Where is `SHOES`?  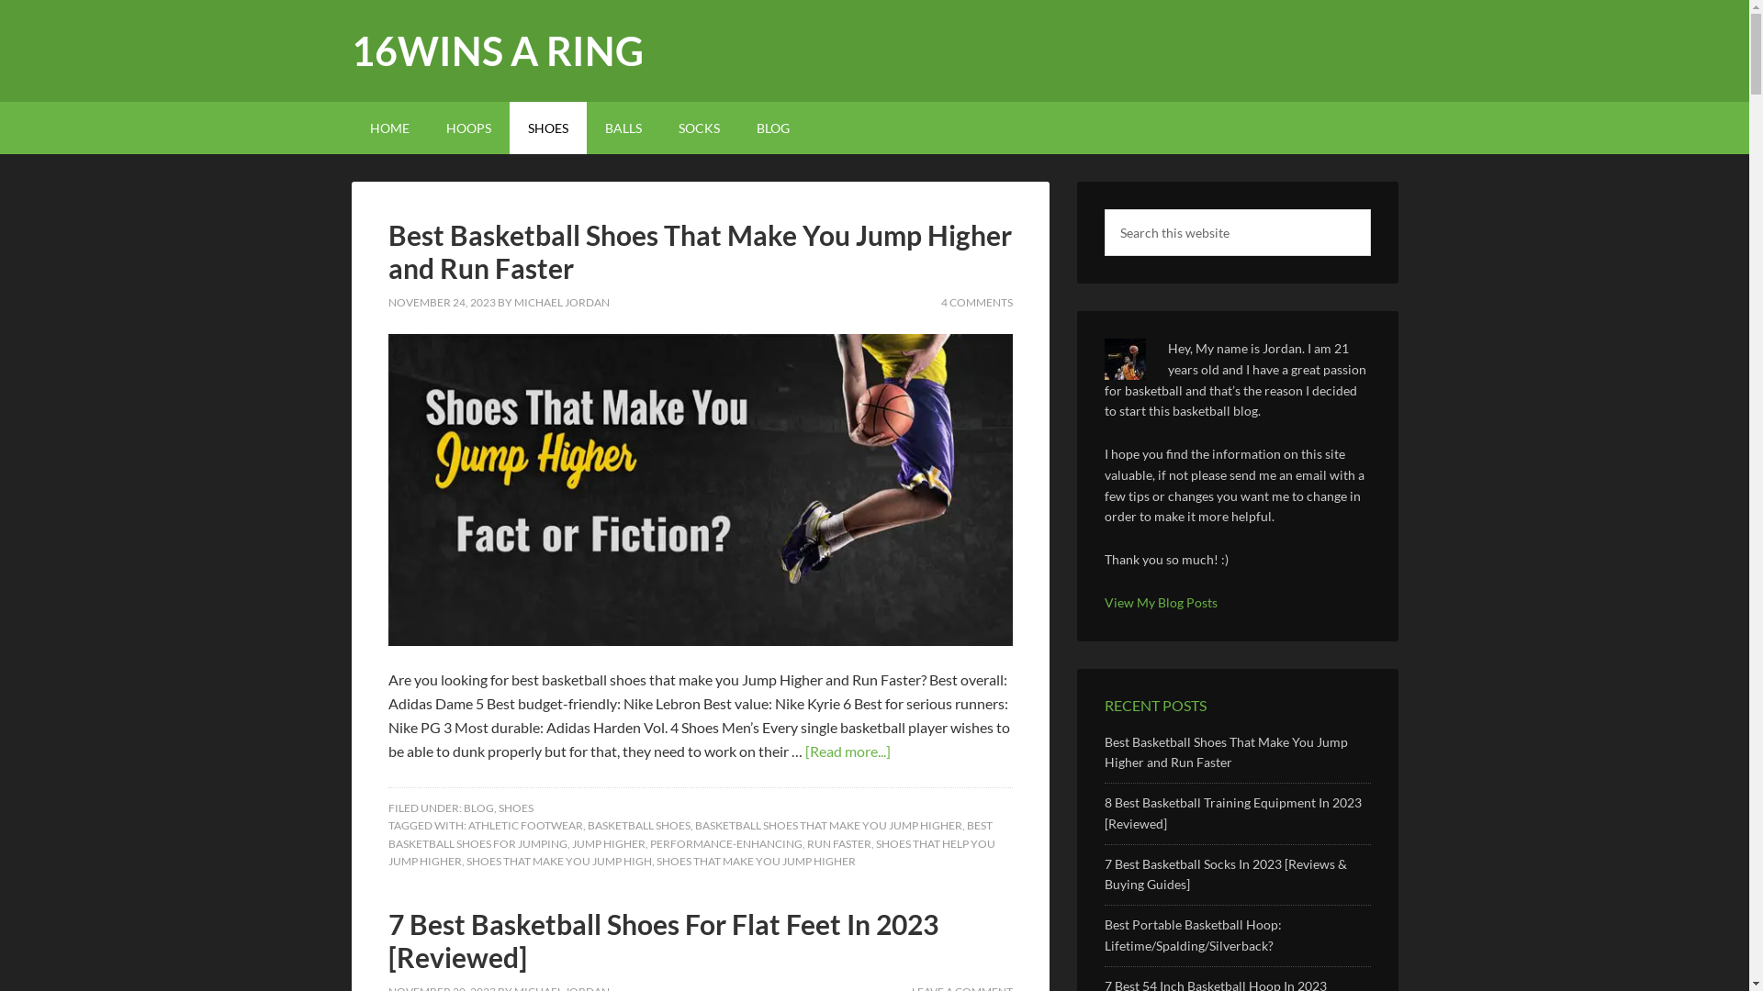
SHOES is located at coordinates (515, 807).